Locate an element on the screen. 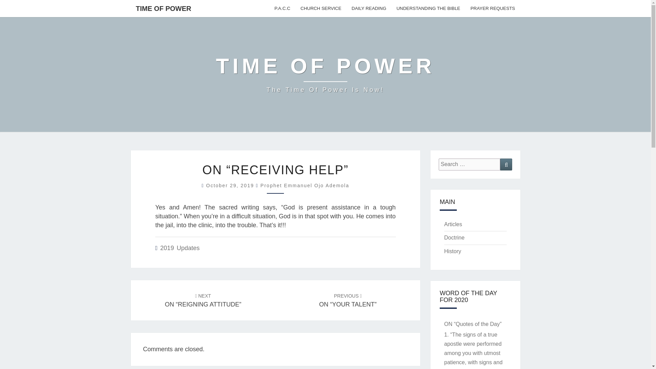  Articles is located at coordinates (453, 224).